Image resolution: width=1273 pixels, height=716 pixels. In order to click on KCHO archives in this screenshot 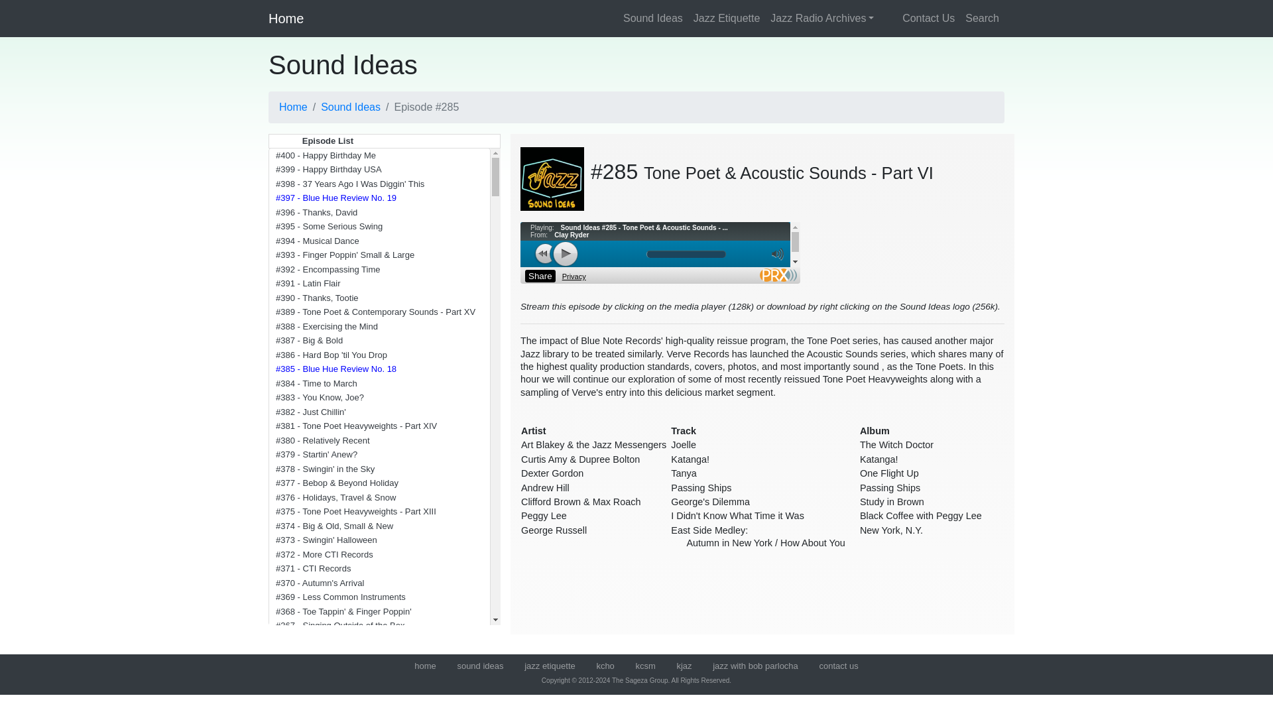, I will do `click(605, 666)`.